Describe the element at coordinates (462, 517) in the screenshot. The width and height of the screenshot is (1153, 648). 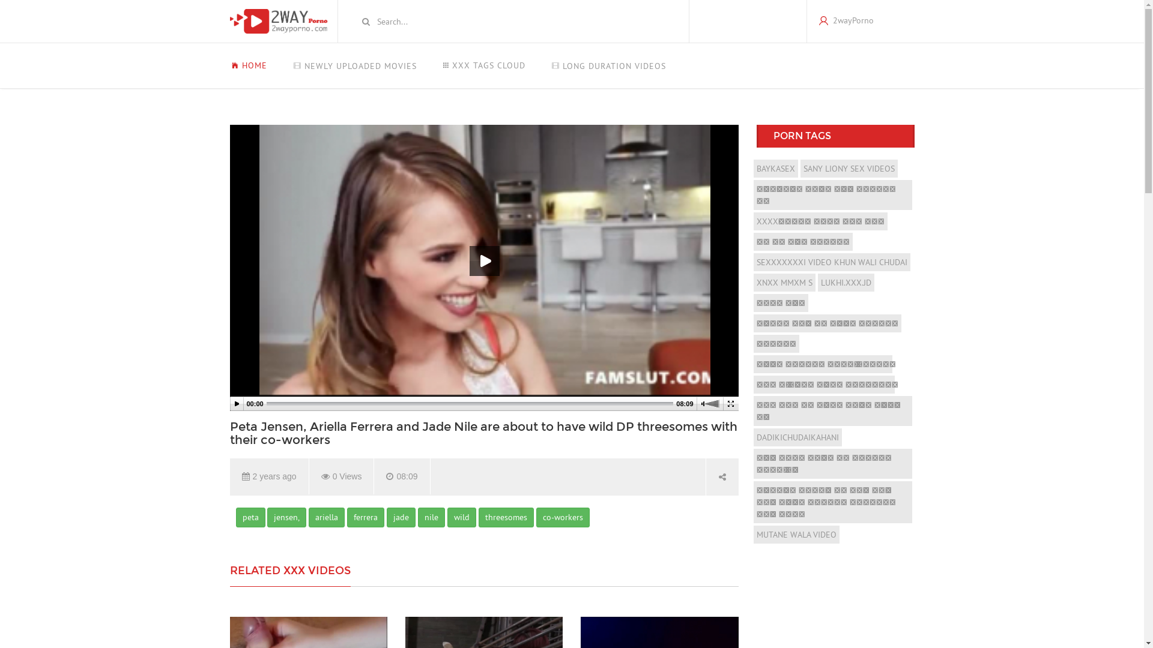
I see `wild` at that location.